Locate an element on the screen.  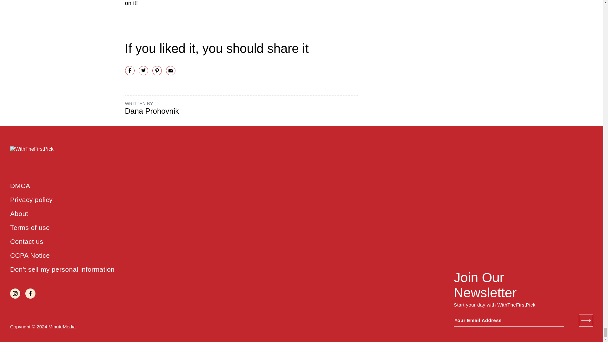
Share on Email is located at coordinates (171, 70).